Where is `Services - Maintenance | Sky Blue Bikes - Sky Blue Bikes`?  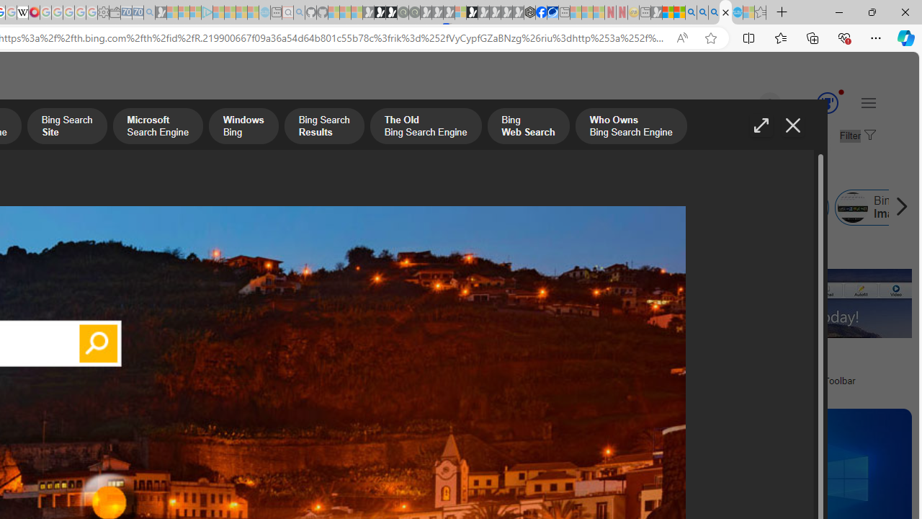 Services - Maintenance | Sky Blue Bikes - Sky Blue Bikes is located at coordinates (737, 13).